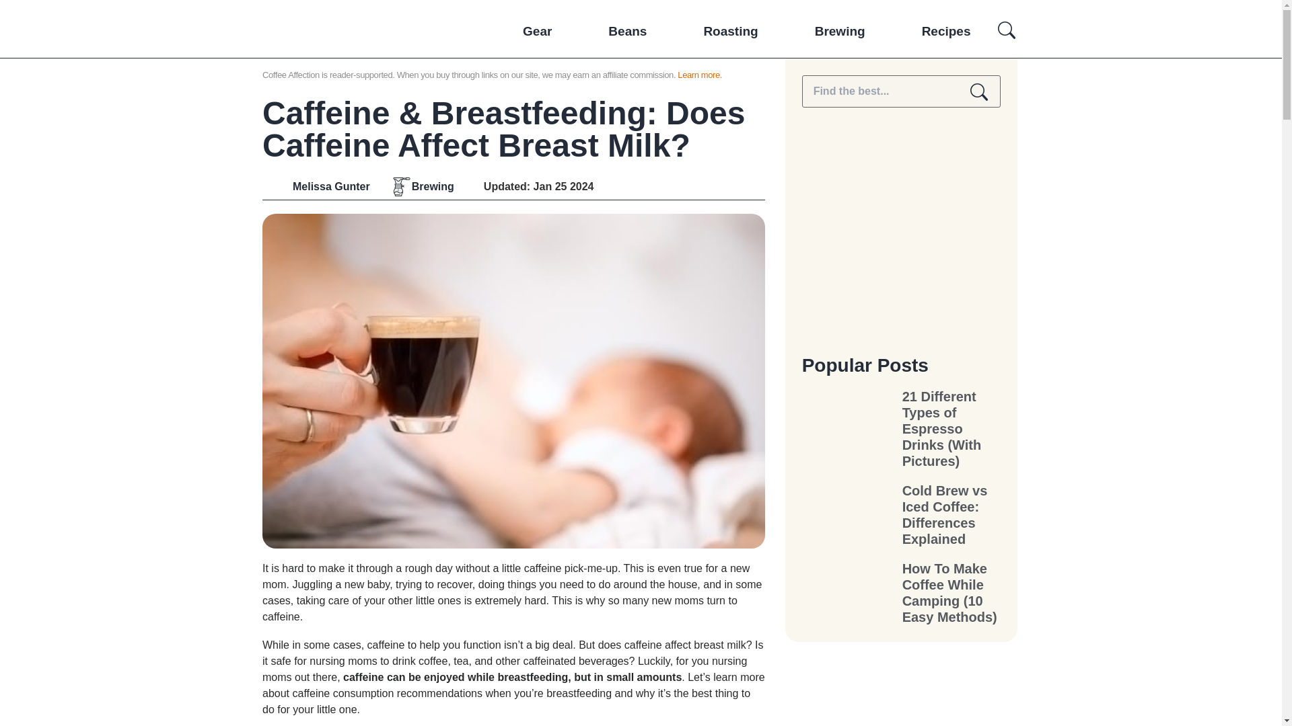  What do you see at coordinates (433, 187) in the screenshot?
I see `Brewing` at bounding box center [433, 187].